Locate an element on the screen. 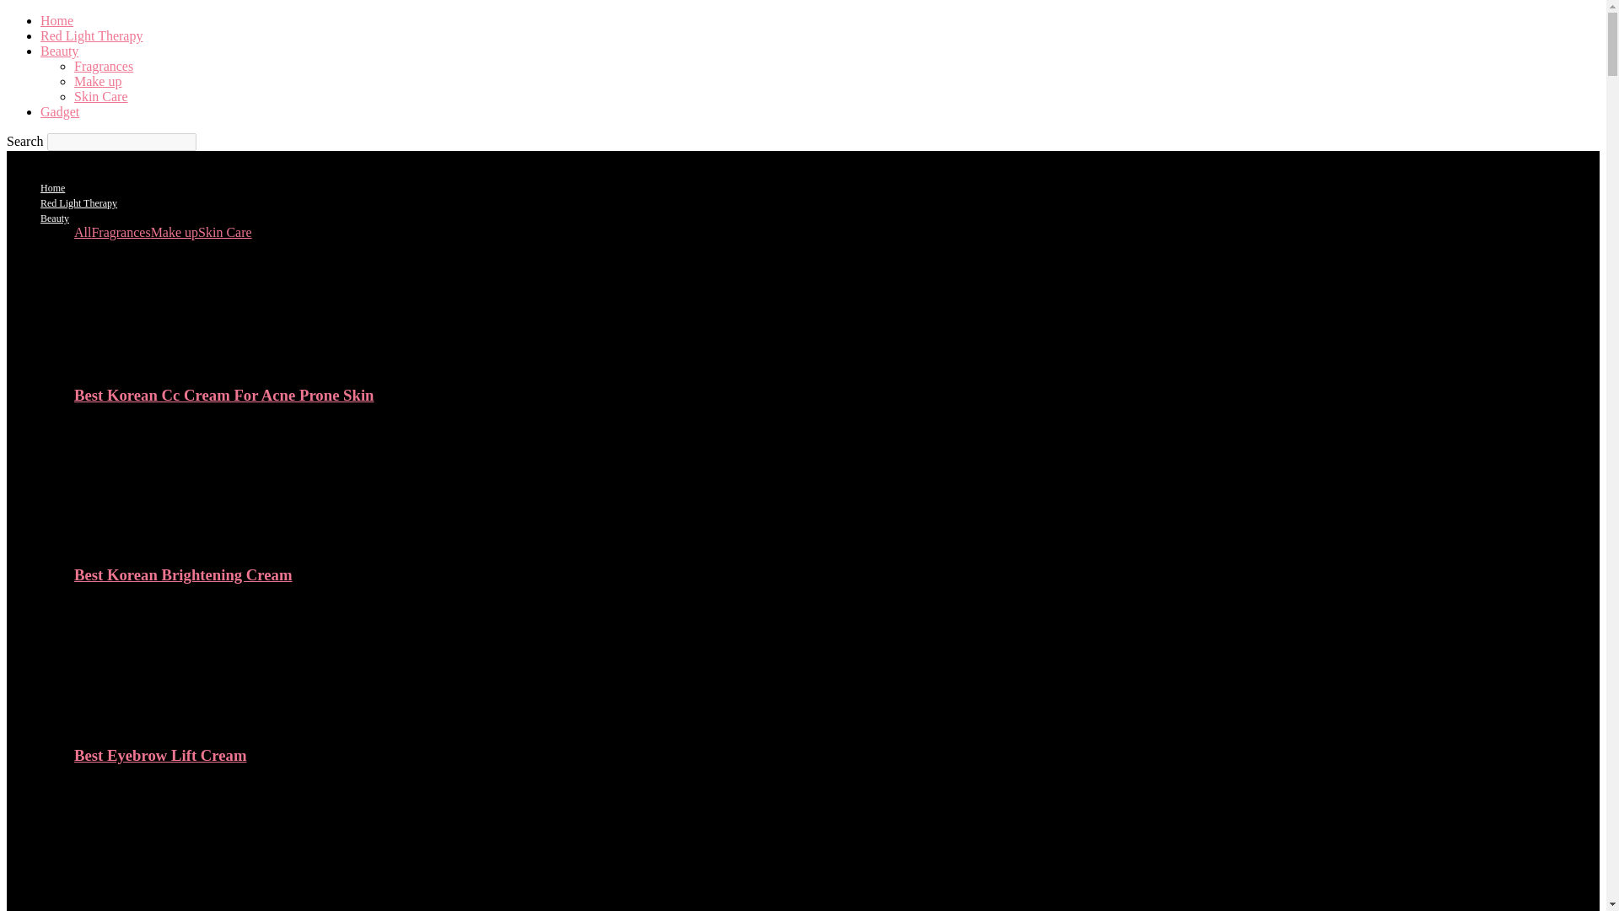 The width and height of the screenshot is (1619, 911). Gadget is located at coordinates (60, 111).